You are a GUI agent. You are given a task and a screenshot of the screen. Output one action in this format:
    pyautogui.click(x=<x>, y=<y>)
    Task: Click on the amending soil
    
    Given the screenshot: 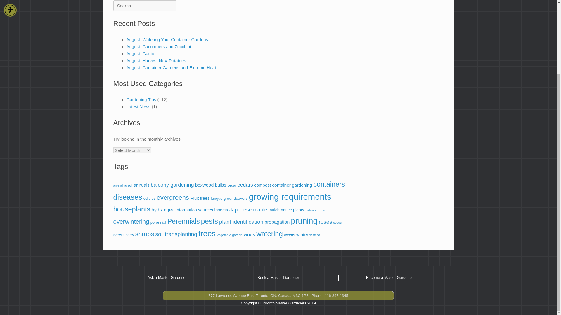 What is the action you would take?
    pyautogui.click(x=123, y=185)
    